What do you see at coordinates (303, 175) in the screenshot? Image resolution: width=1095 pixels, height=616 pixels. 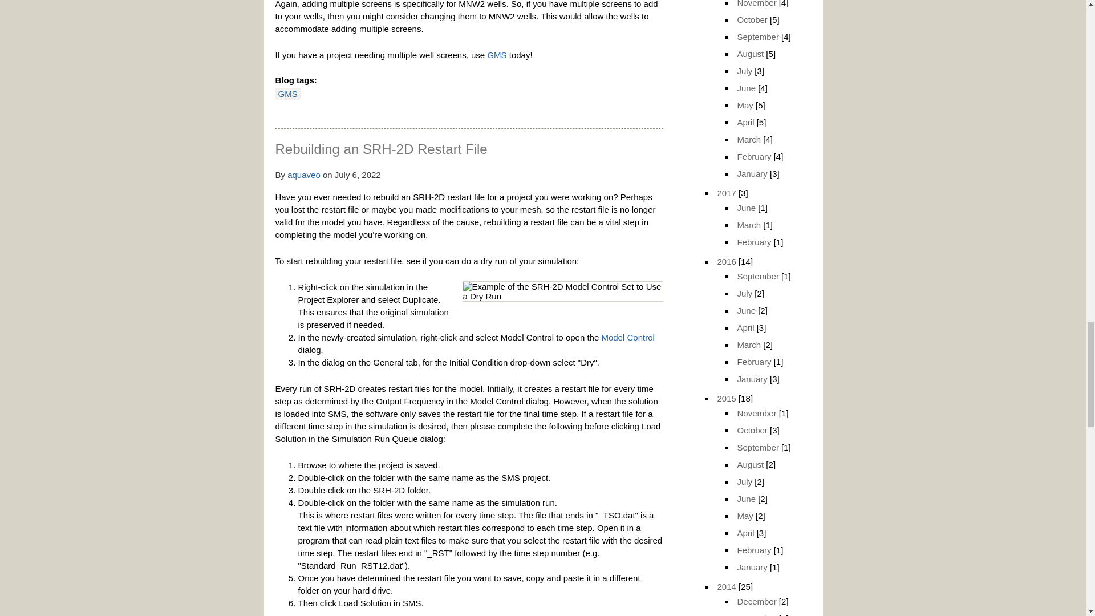 I see `aquaveo` at bounding box center [303, 175].